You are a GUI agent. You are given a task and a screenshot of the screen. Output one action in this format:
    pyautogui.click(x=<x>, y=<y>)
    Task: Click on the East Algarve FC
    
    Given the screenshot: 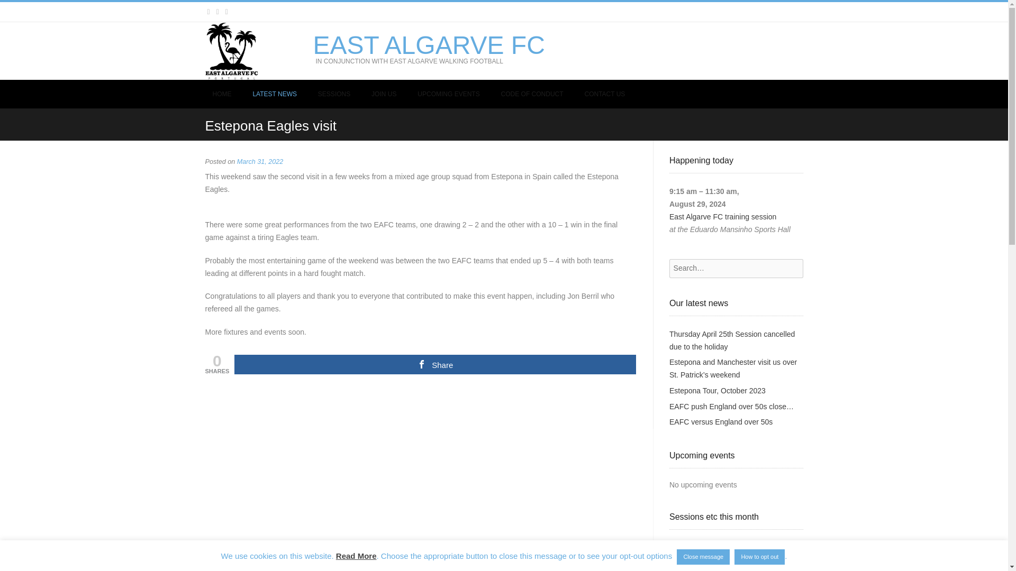 What is the action you would take?
    pyautogui.click(x=429, y=45)
    